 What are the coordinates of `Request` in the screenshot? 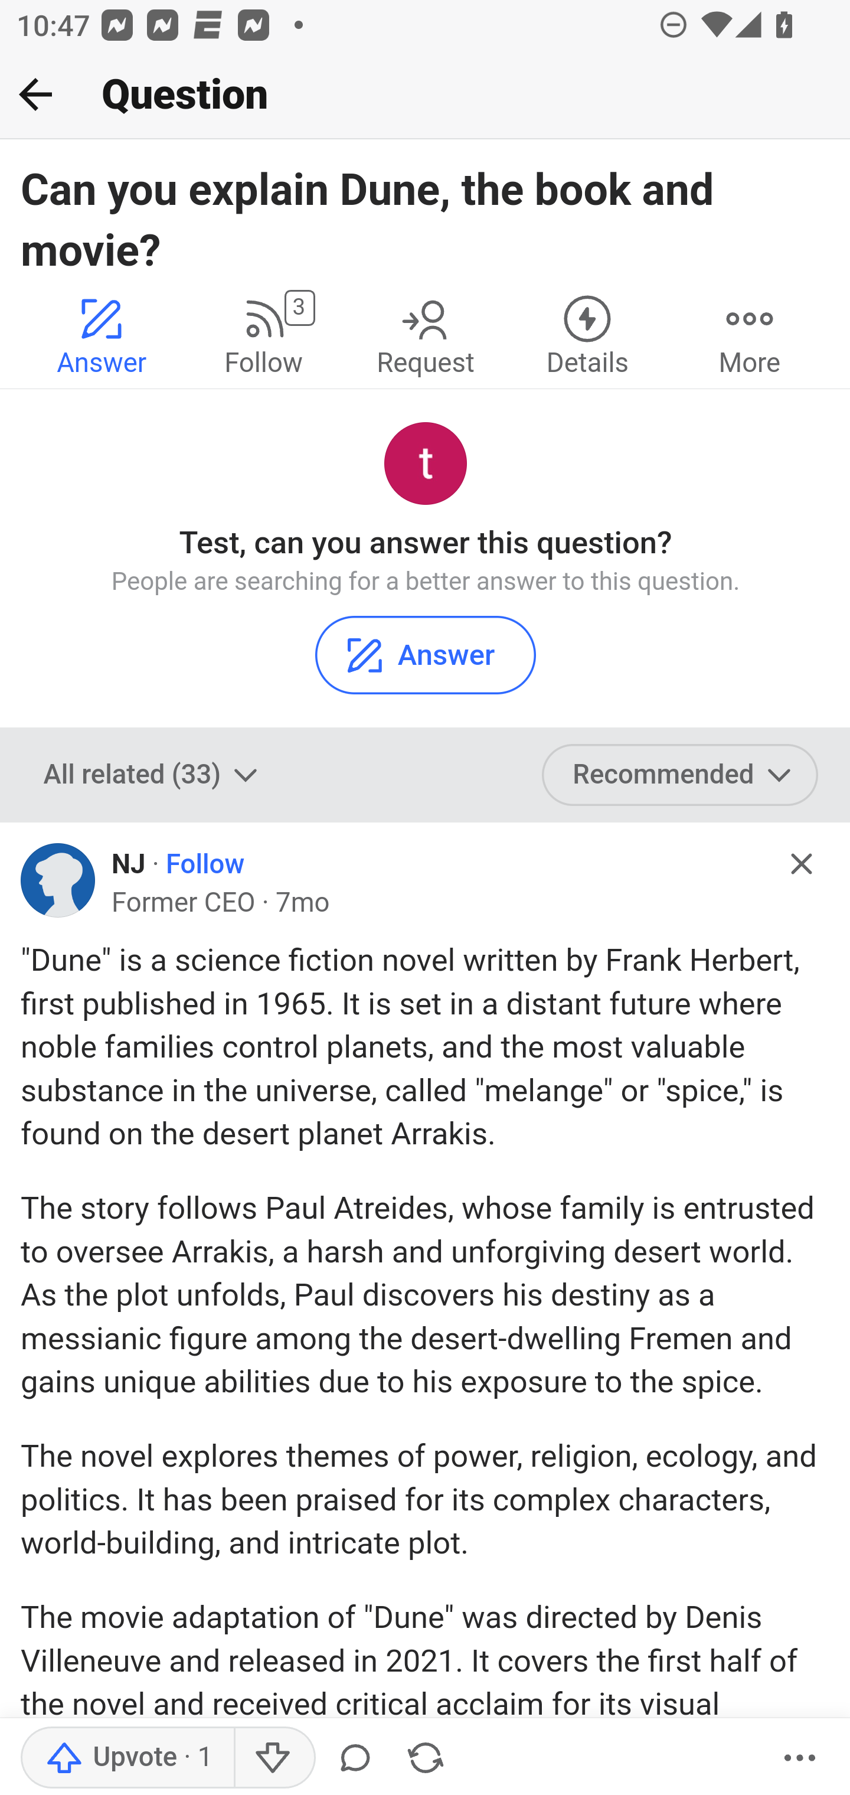 It's located at (425, 334).